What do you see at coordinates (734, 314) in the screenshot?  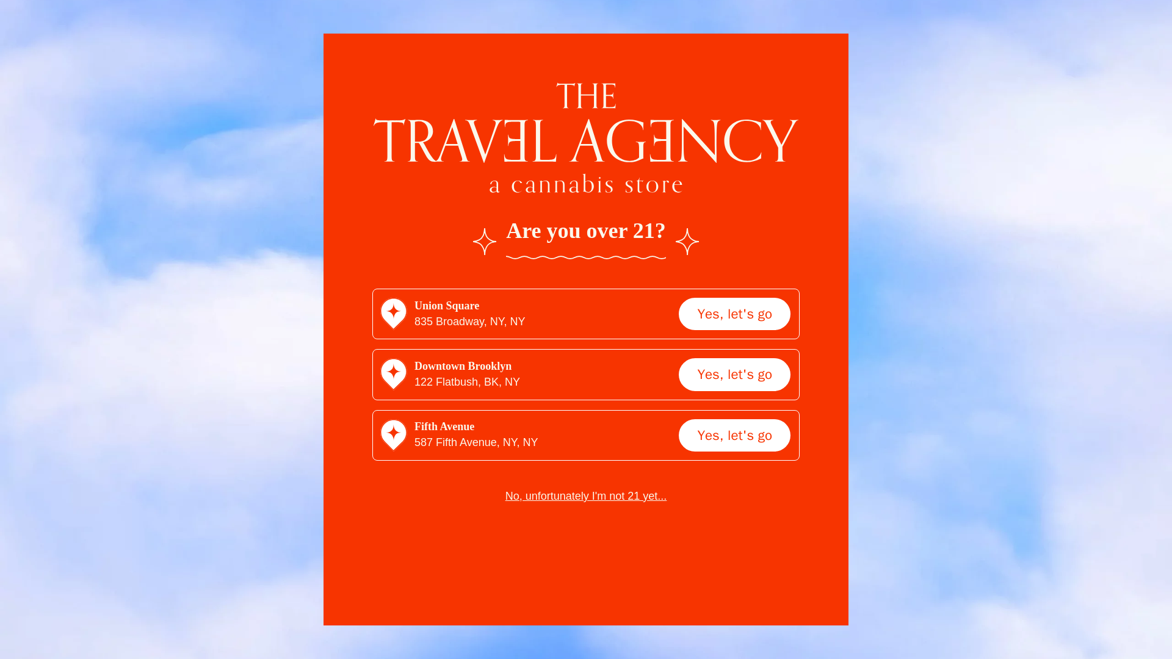 I see `Yes, let's go` at bounding box center [734, 314].